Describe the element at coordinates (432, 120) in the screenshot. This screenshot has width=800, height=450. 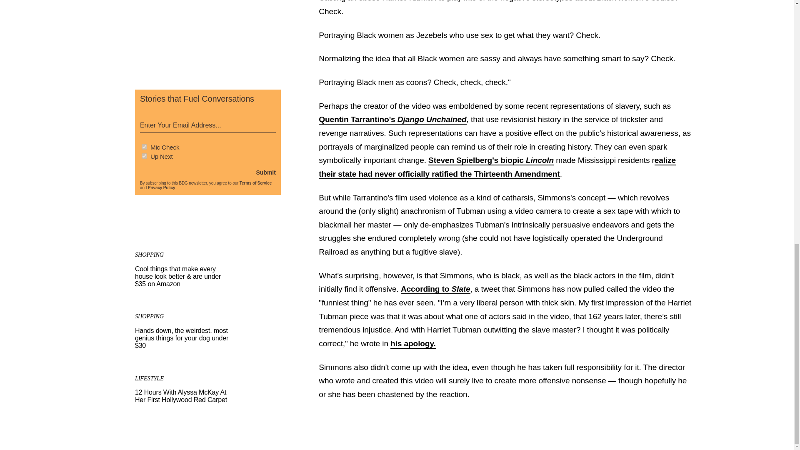
I see `Django Unchained` at that location.